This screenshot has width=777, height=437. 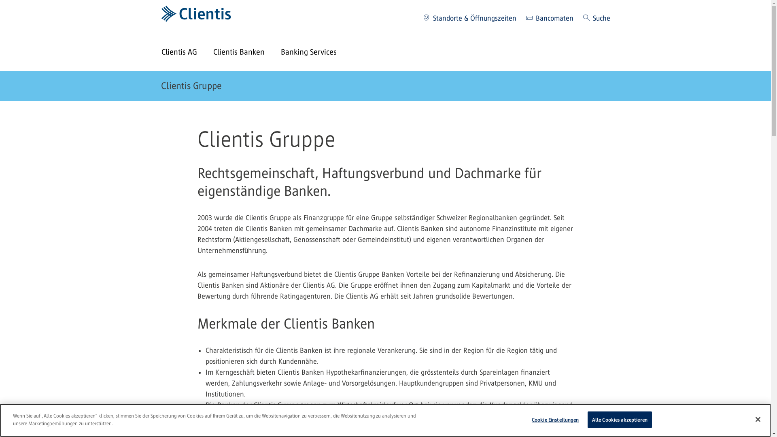 What do you see at coordinates (597, 19) in the screenshot?
I see `Suche` at bounding box center [597, 19].